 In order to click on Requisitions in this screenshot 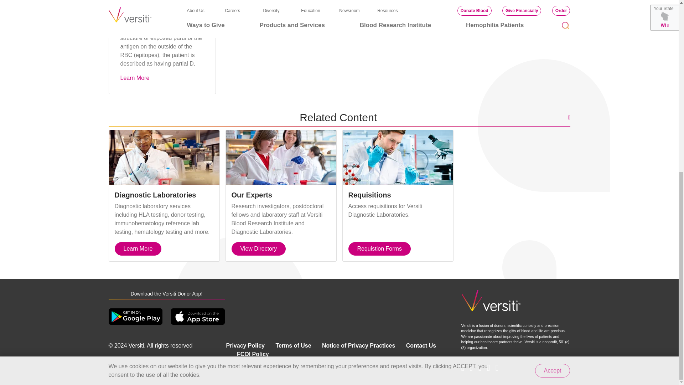, I will do `click(398, 158)`.